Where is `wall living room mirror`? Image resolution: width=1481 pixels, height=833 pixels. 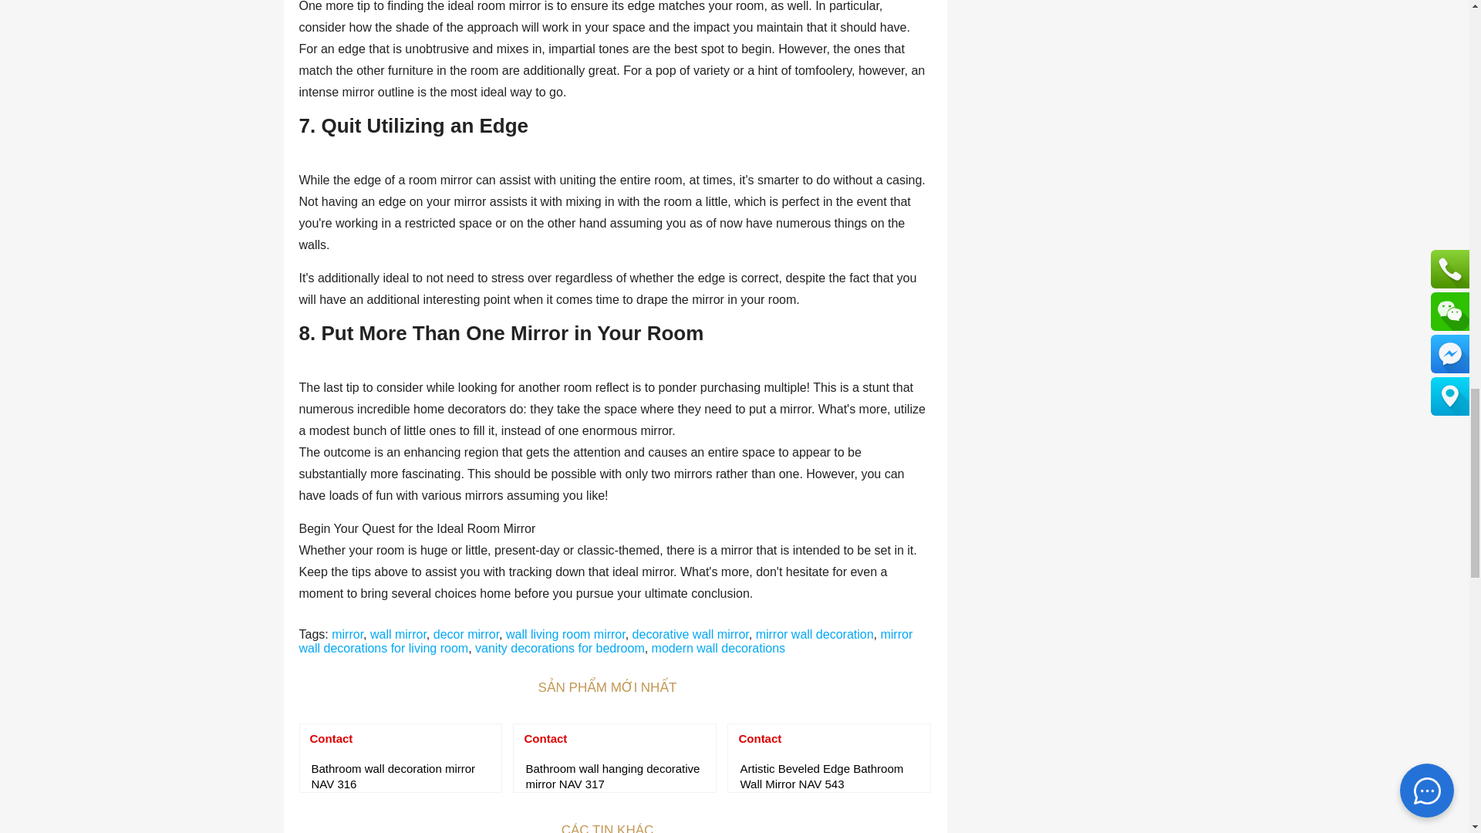
wall living room mirror is located at coordinates (565, 634).